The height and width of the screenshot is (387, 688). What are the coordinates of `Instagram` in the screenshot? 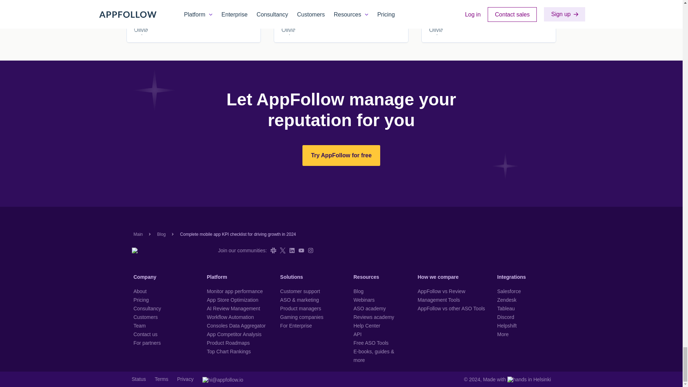 It's located at (310, 250).